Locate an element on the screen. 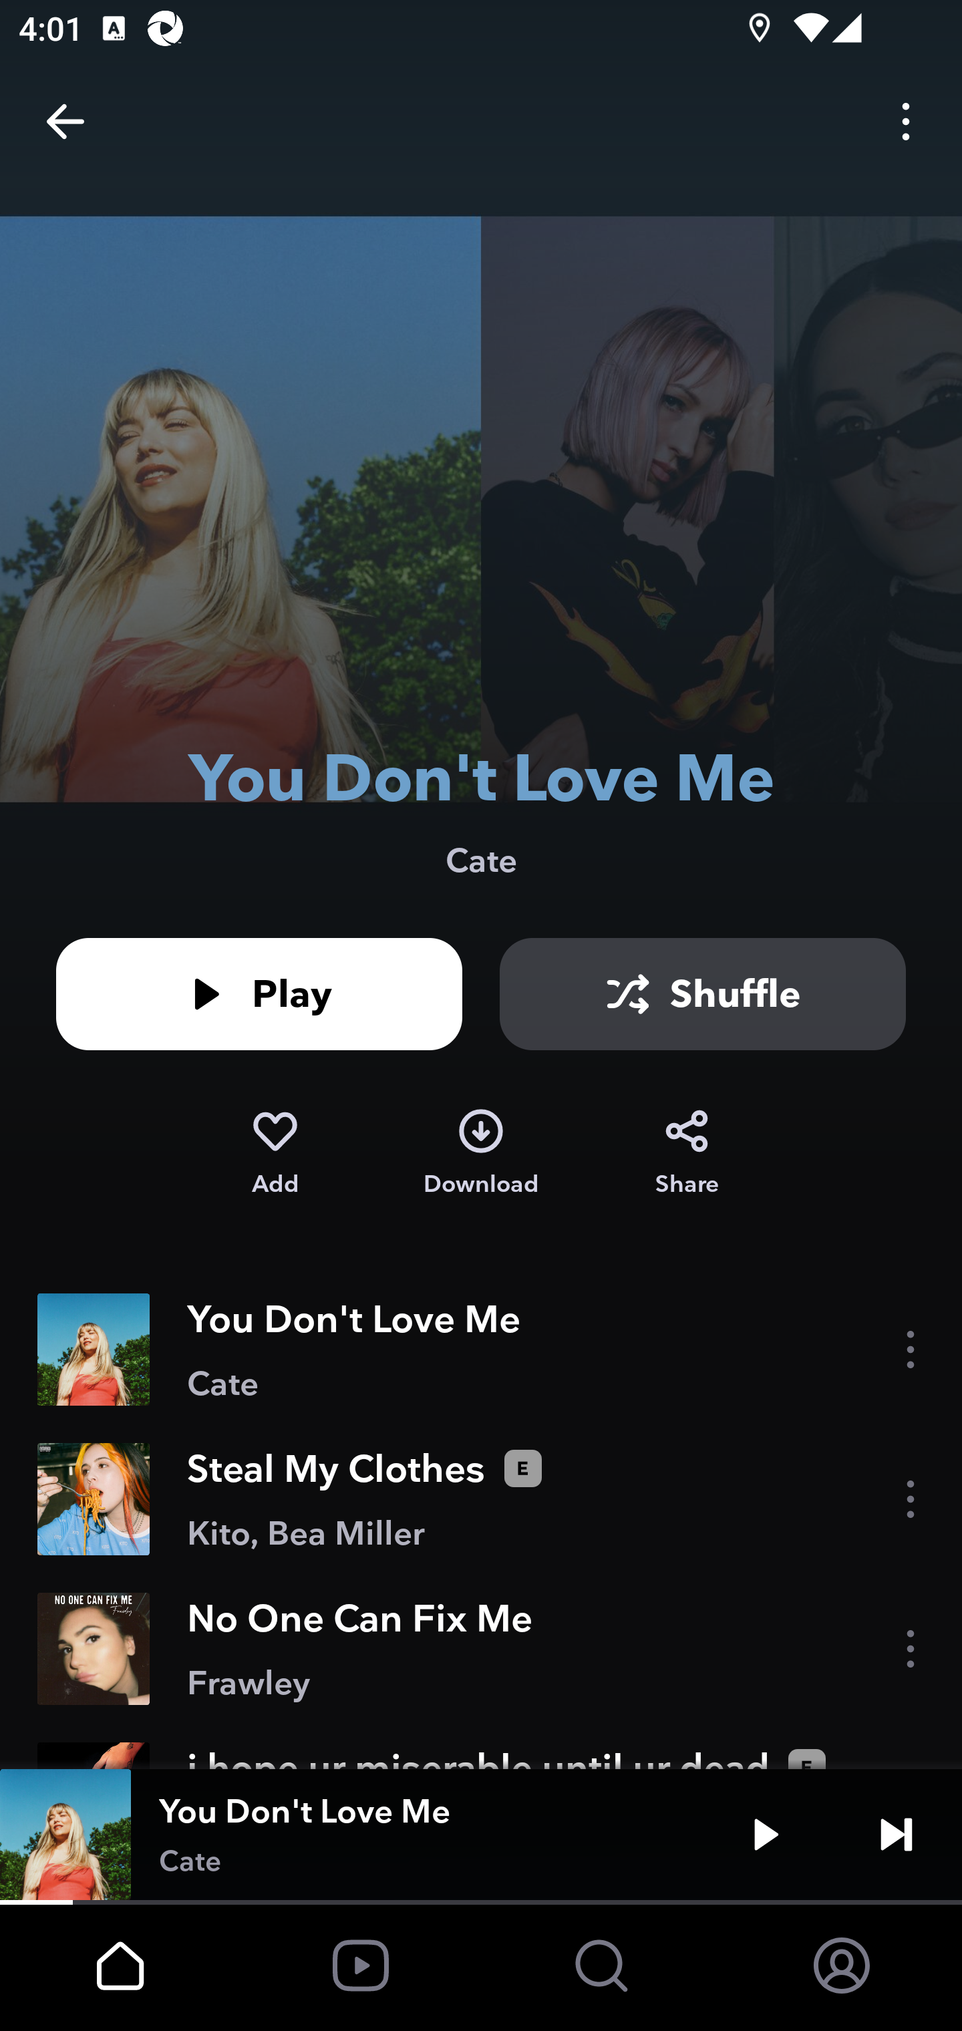 The width and height of the screenshot is (962, 2031). Play is located at coordinates (766, 1835).